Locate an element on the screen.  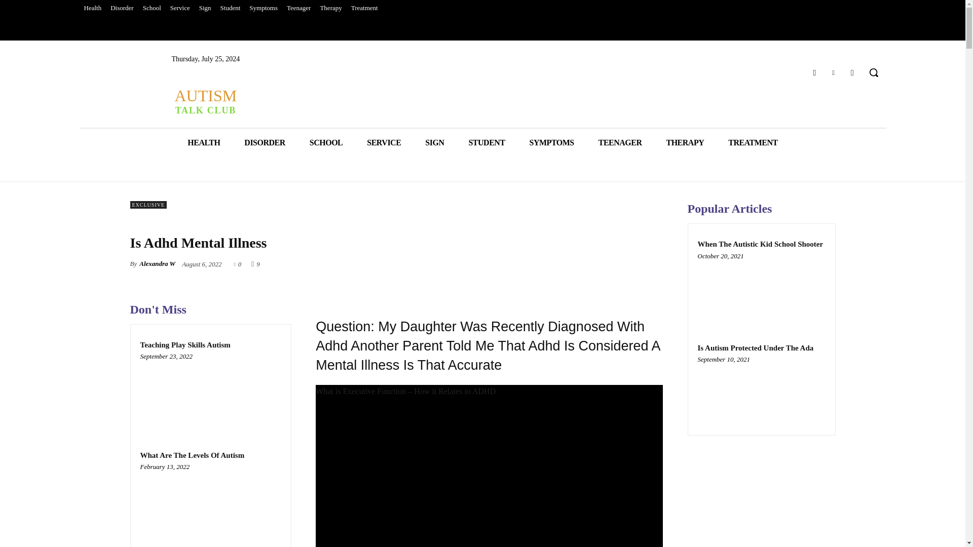
HEALTH is located at coordinates (204, 142).